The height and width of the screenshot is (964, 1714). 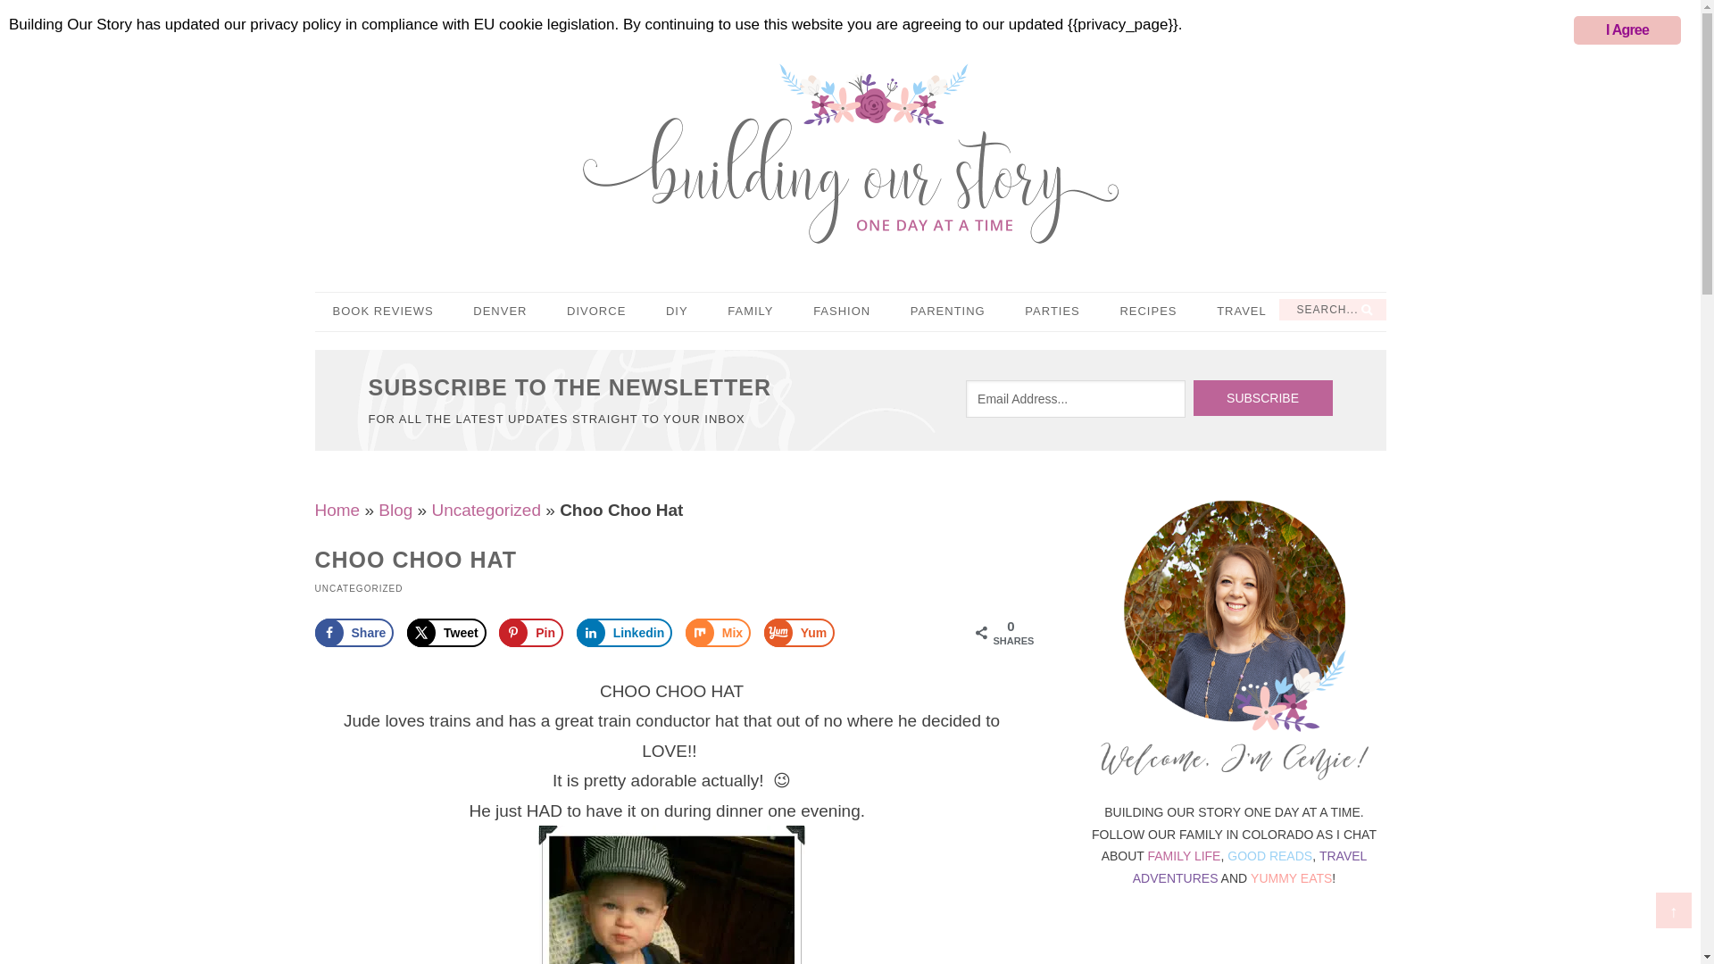 I want to click on MEET CENSIE, so click(x=462, y=18).